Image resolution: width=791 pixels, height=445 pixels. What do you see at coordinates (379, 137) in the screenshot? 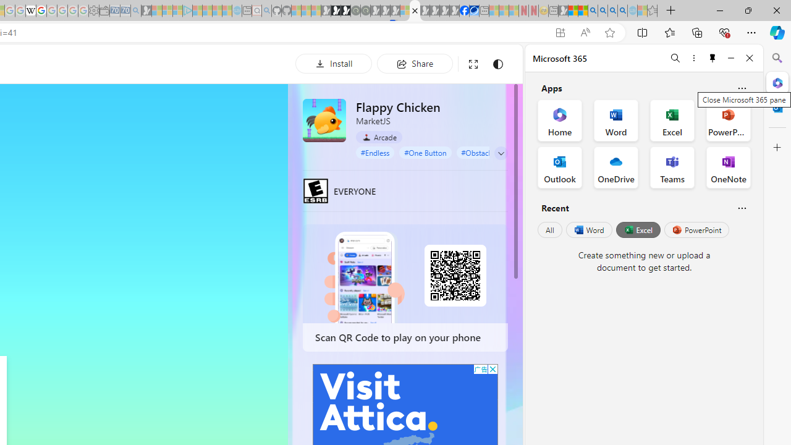
I see `Arcade` at bounding box center [379, 137].